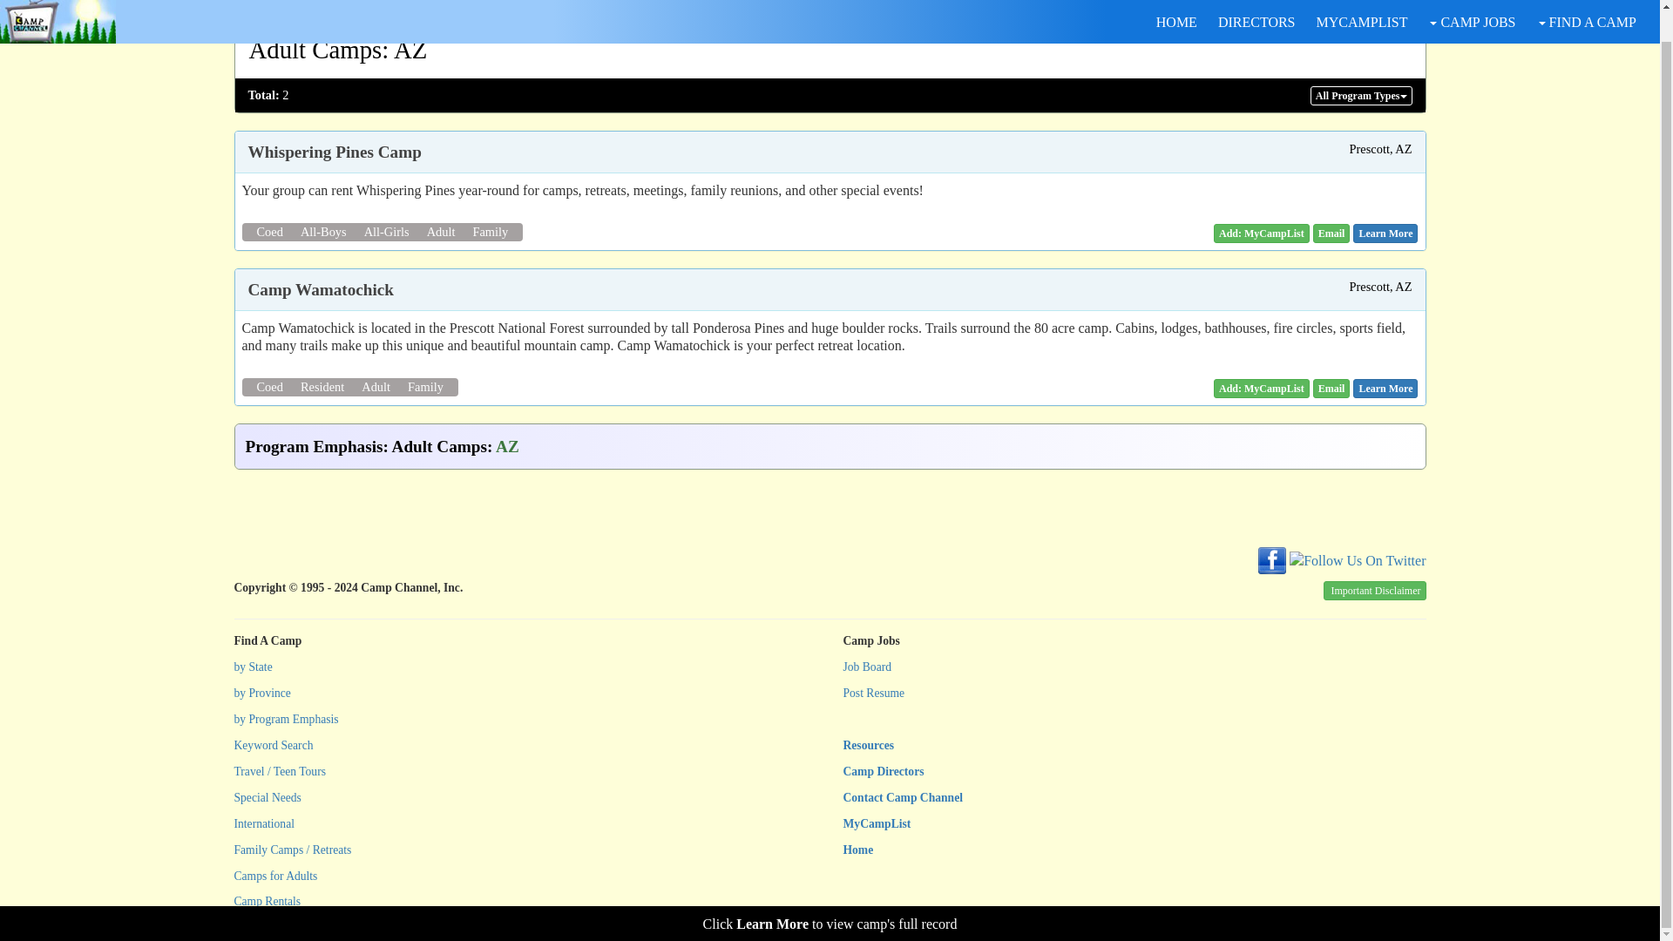  I want to click on Add: MyCampList, so click(1262, 389).